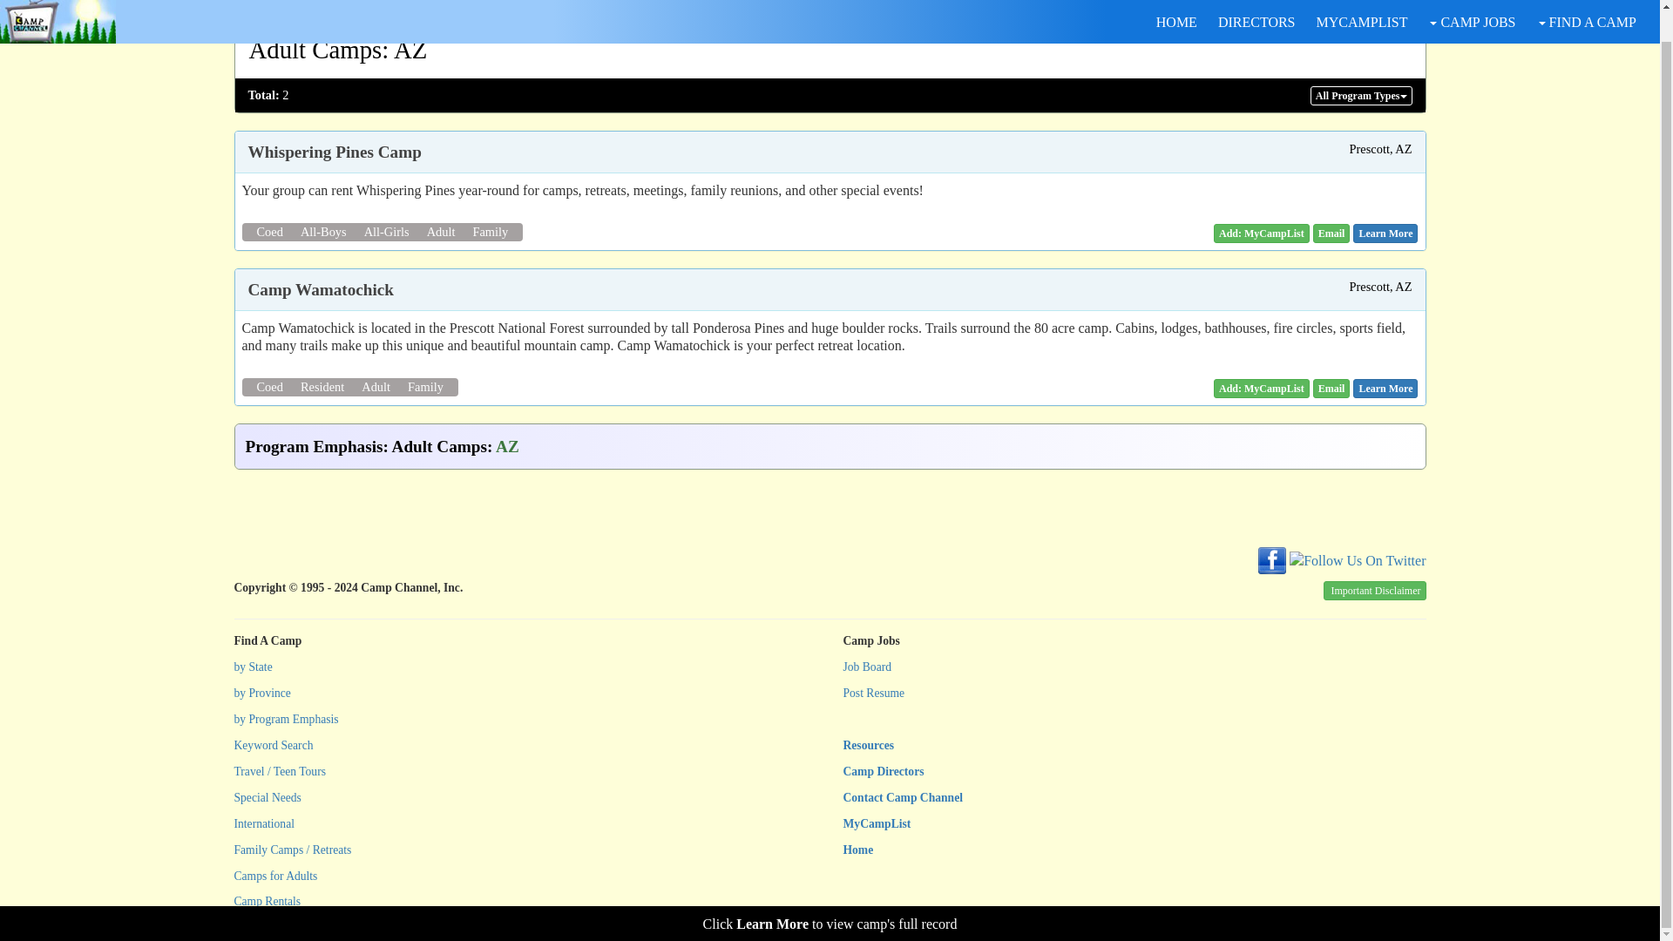  I want to click on Add: MyCampList, so click(1262, 389).